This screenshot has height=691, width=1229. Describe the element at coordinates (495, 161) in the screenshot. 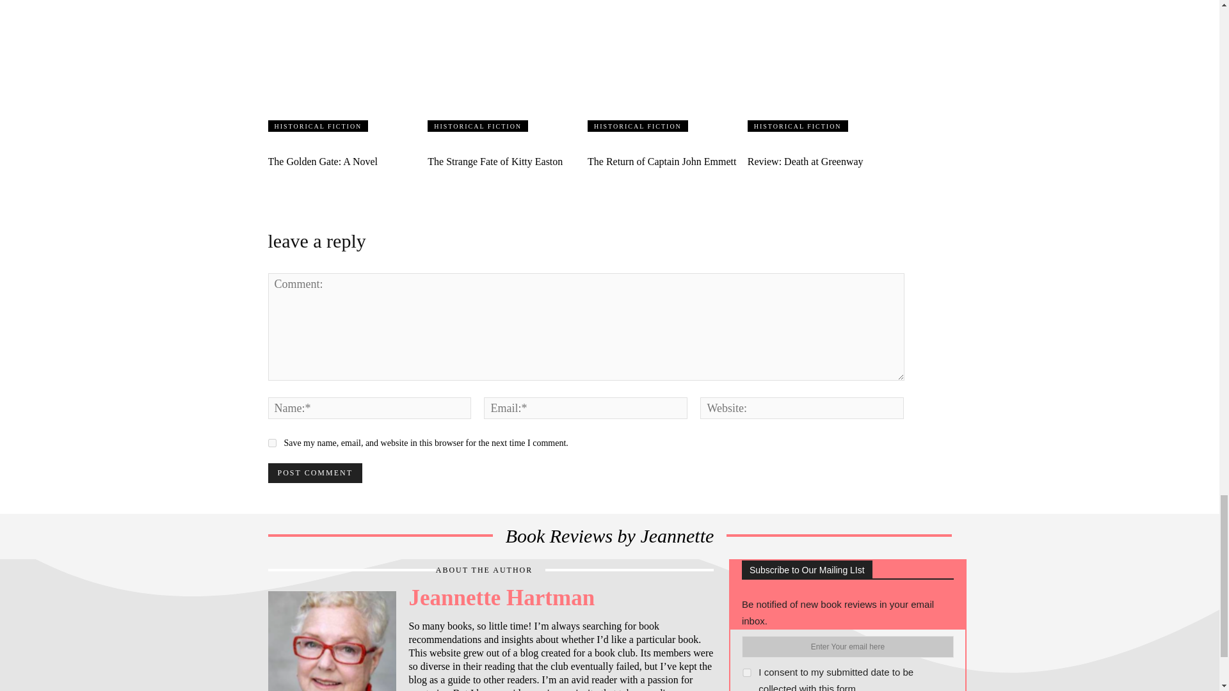

I see `The Strange Fate of Kitty Easton` at that location.